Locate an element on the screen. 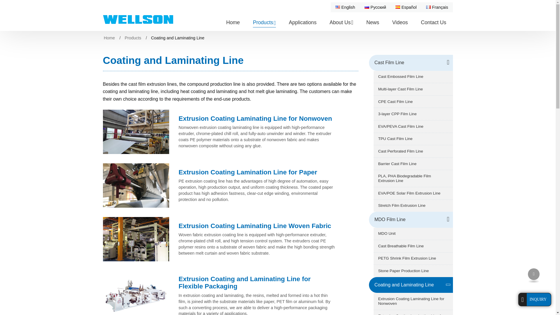 This screenshot has height=315, width=560. About Us is located at coordinates (341, 22).